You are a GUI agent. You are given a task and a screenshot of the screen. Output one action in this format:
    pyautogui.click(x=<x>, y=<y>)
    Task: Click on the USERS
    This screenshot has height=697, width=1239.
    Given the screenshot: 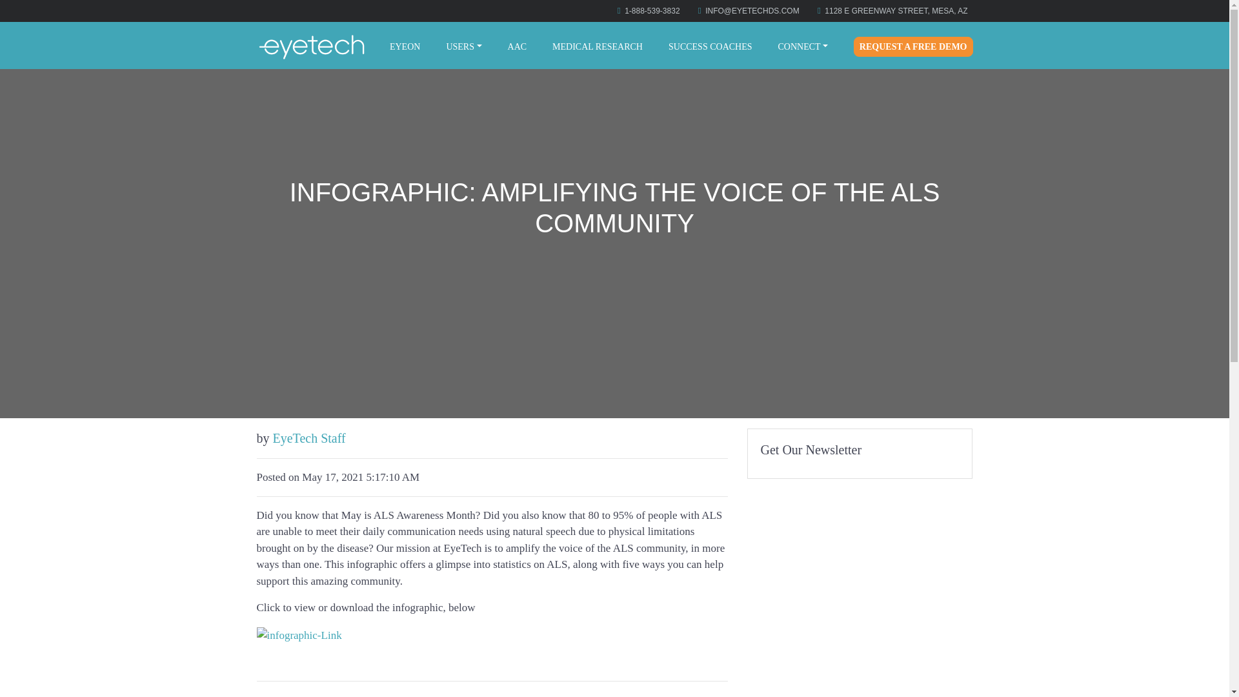 What is the action you would take?
    pyautogui.click(x=463, y=46)
    